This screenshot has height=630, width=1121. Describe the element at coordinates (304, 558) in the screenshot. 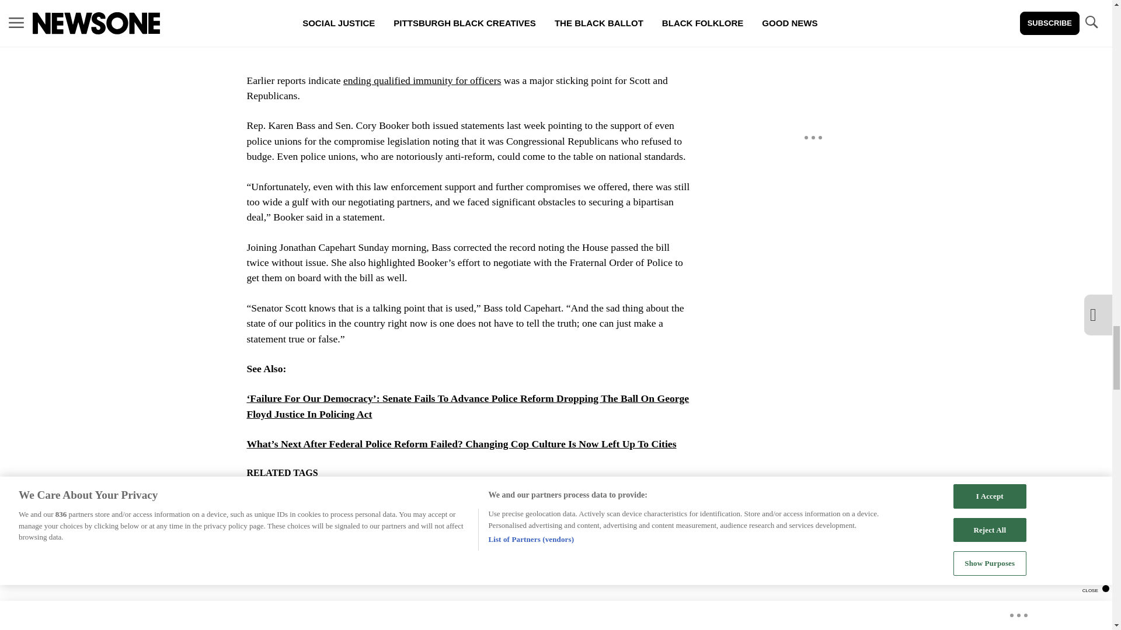

I see `SENATOR-CORY-BOOKER` at that location.